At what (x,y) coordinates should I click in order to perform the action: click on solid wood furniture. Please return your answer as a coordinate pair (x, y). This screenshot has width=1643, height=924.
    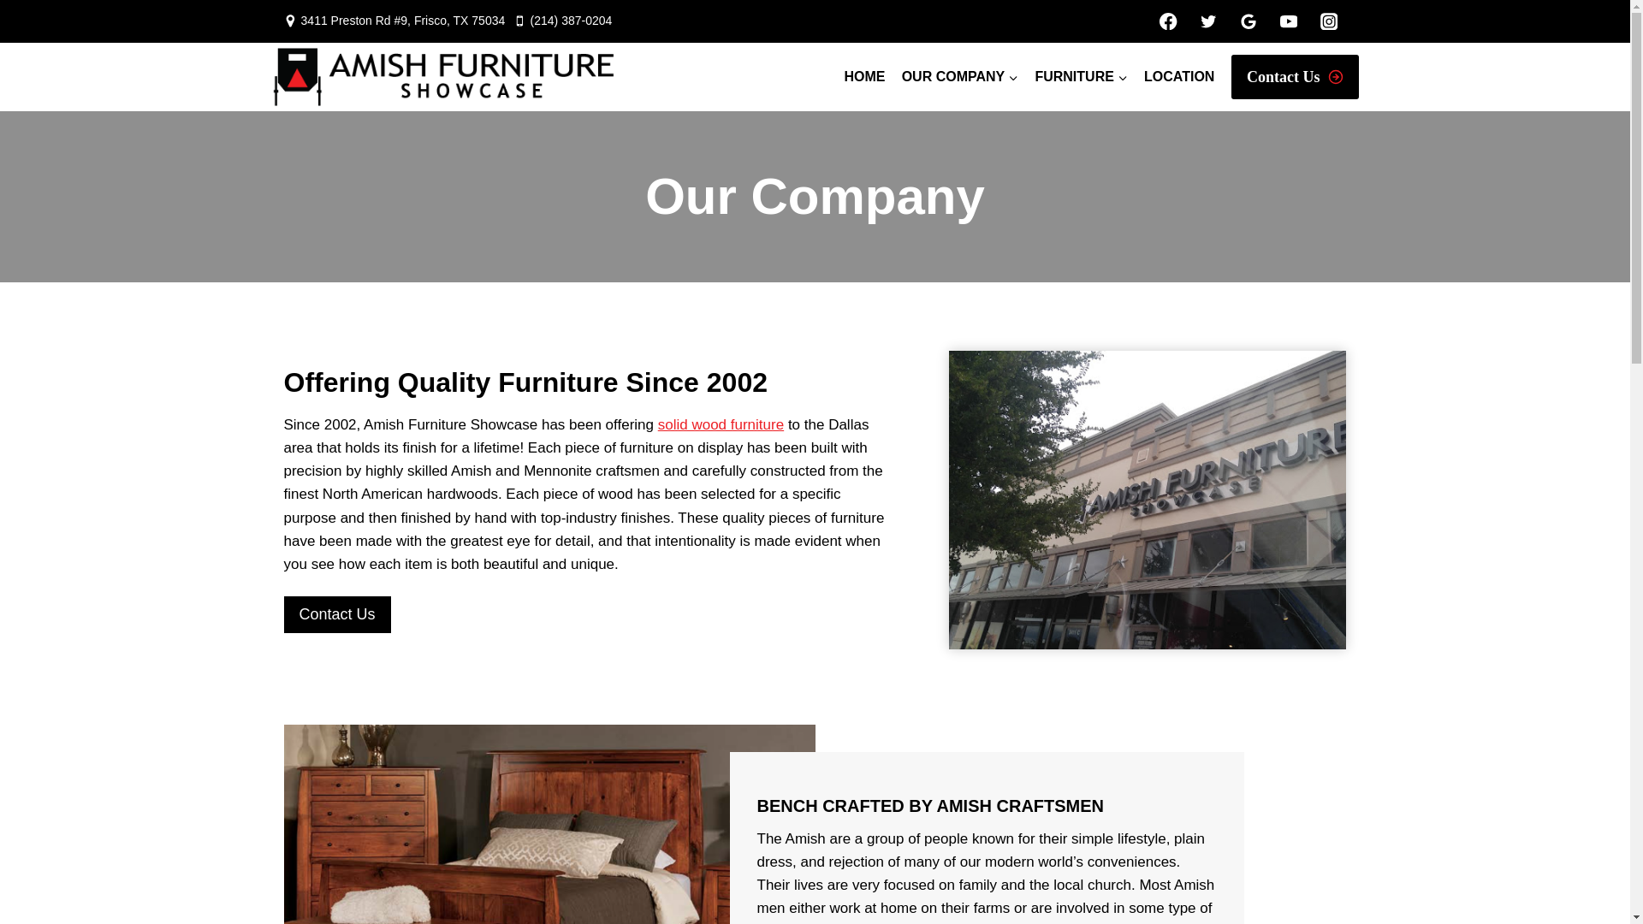
    Looking at the image, I should click on (721, 424).